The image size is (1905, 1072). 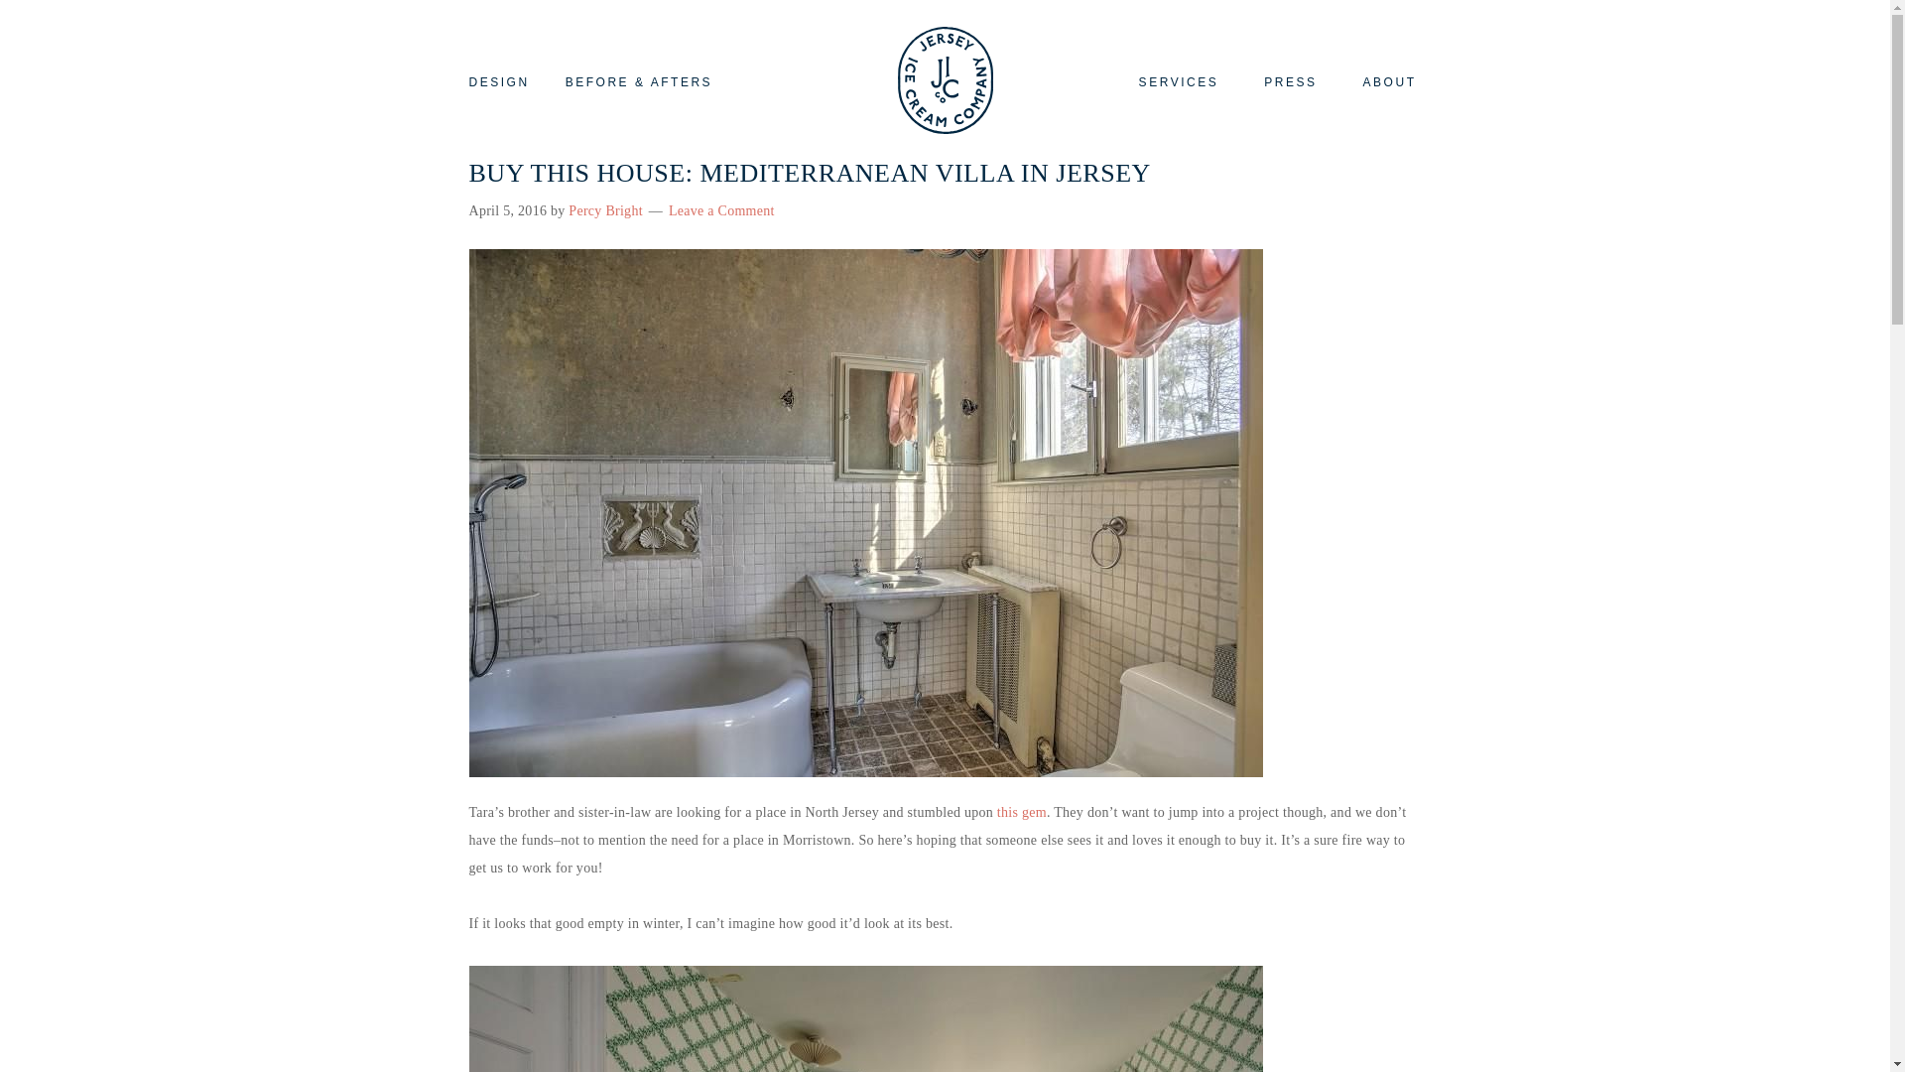 I want to click on Percy Bright, so click(x=605, y=210).